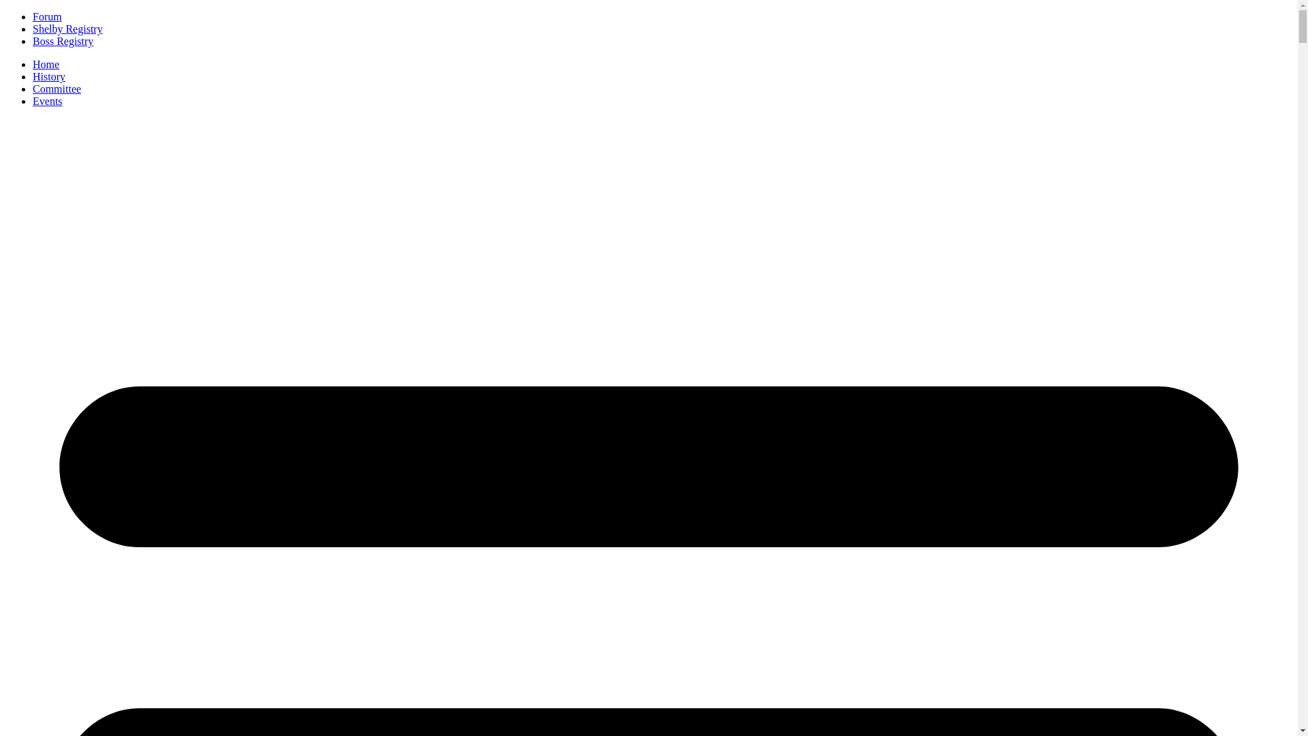 The height and width of the screenshot is (736, 1308). I want to click on History, so click(49, 76).